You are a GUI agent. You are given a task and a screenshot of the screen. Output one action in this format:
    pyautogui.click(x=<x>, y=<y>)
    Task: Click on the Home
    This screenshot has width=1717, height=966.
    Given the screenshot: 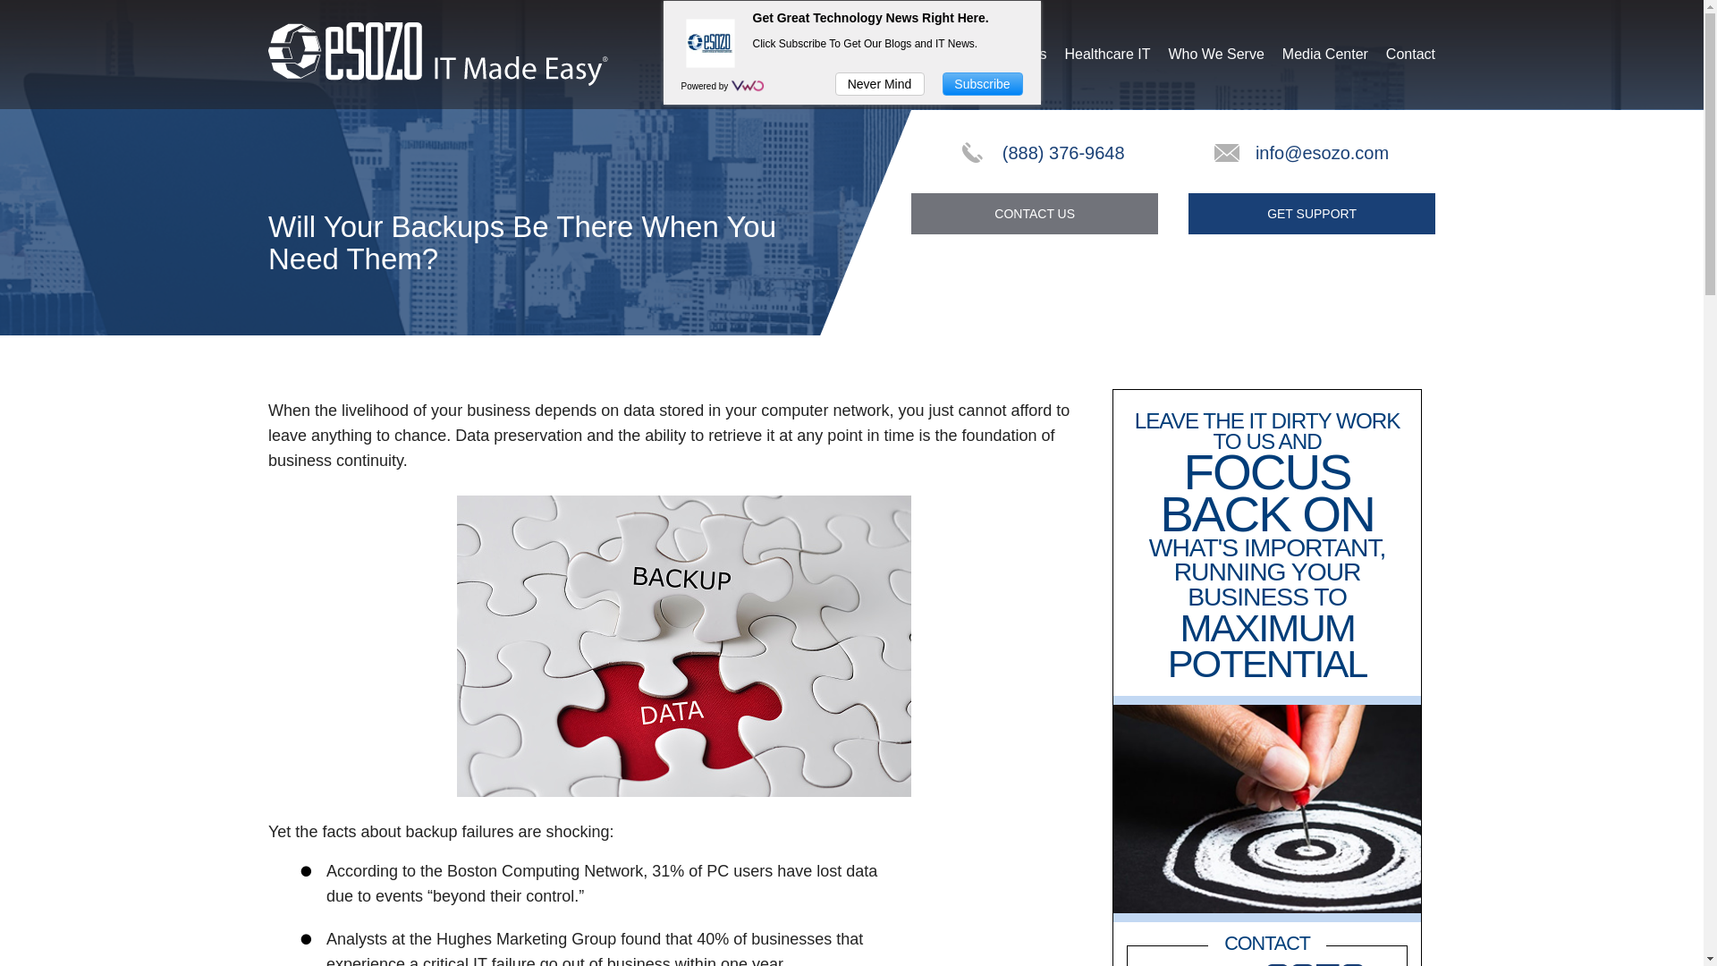 What is the action you would take?
    pyautogui.click(x=878, y=55)
    